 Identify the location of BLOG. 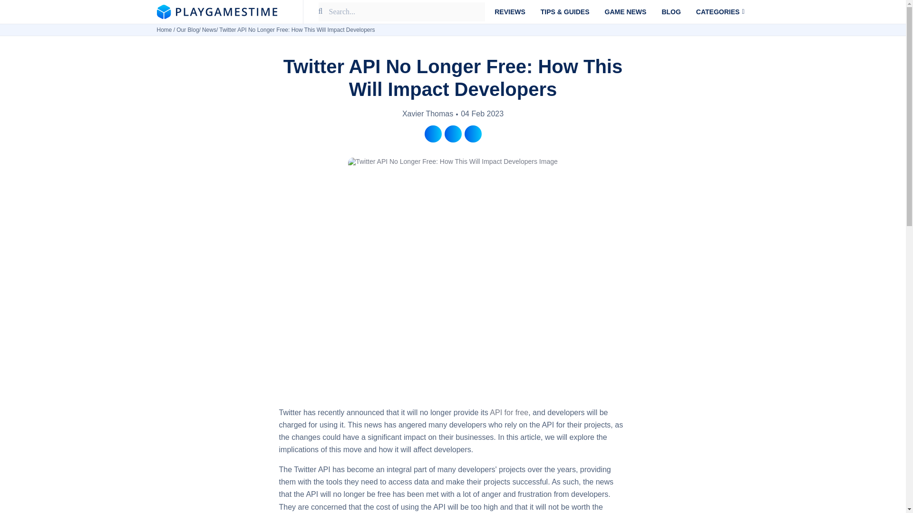
(670, 11).